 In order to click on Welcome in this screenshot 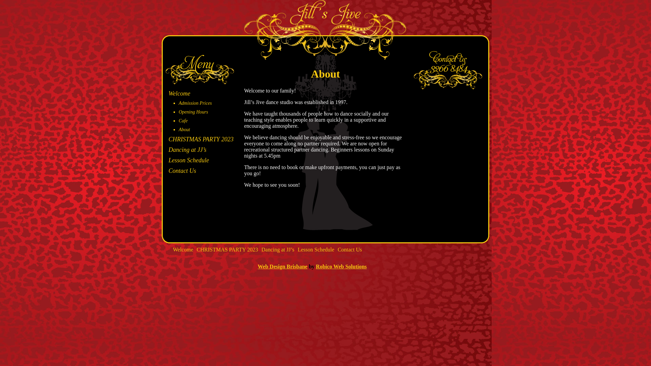, I will do `click(183, 249)`.